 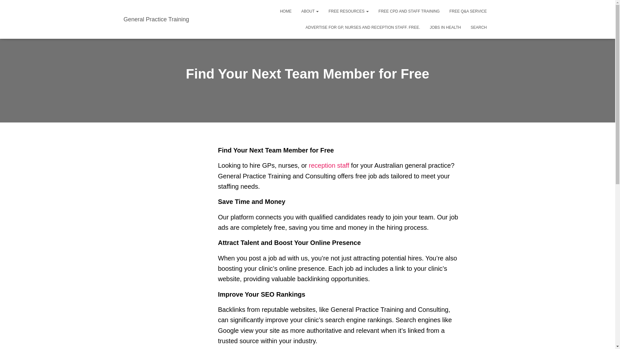 What do you see at coordinates (285, 11) in the screenshot?
I see `Home` at bounding box center [285, 11].